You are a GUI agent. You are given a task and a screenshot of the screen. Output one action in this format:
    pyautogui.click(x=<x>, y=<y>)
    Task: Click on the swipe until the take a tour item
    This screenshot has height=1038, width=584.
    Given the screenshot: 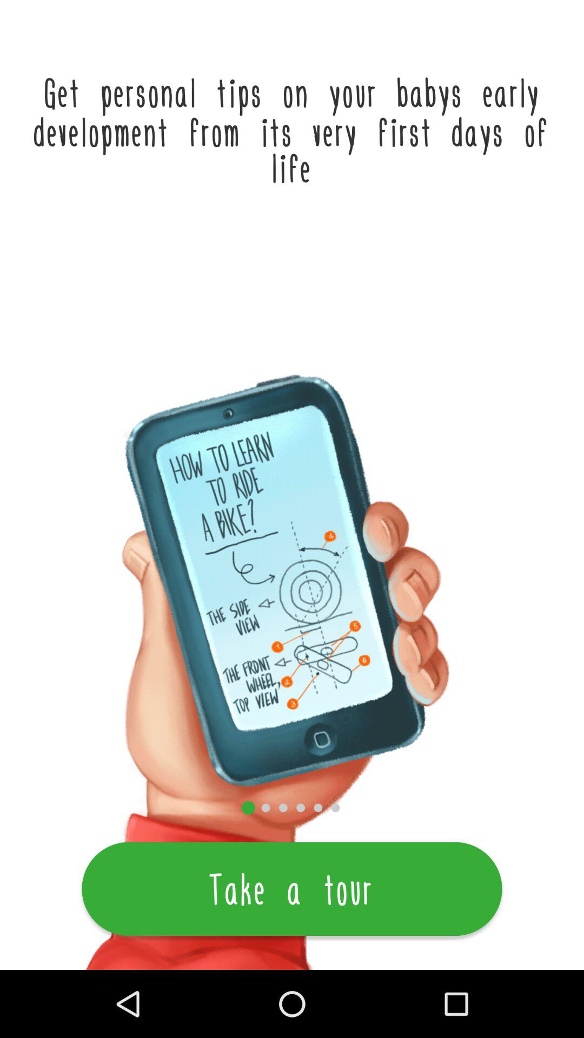 What is the action you would take?
    pyautogui.click(x=292, y=889)
    